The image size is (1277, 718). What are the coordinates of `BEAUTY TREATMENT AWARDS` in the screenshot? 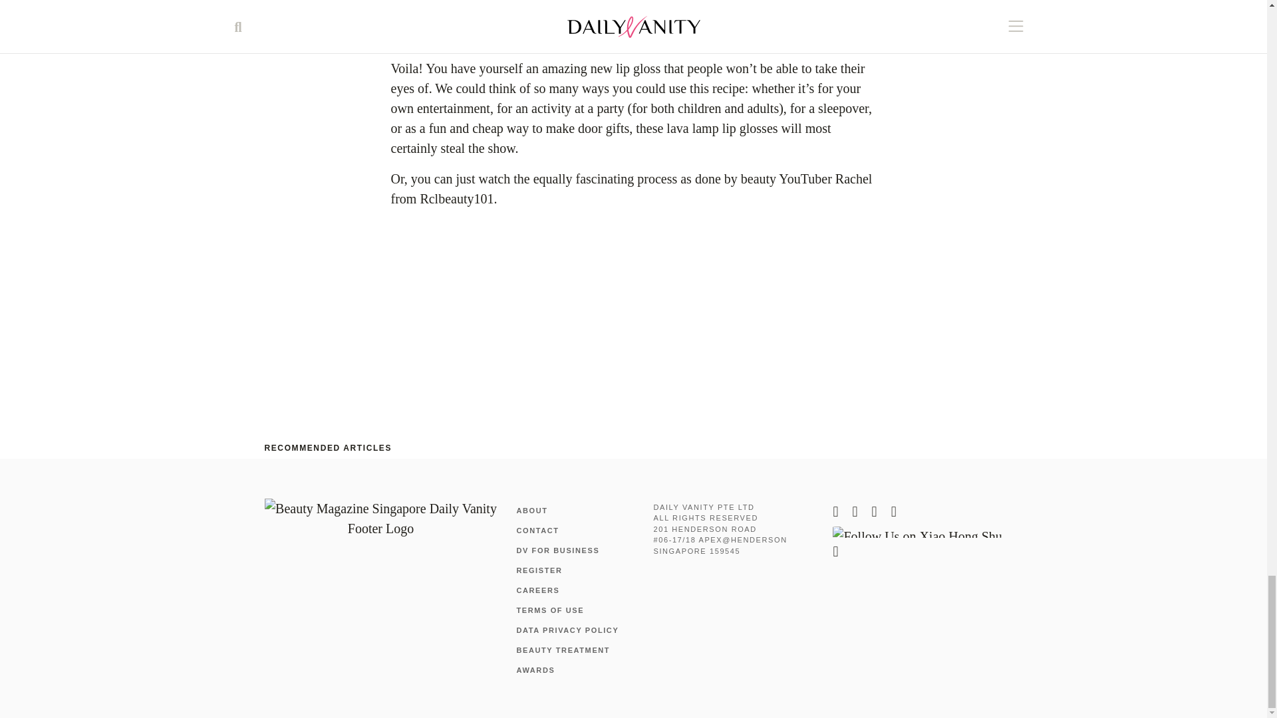 It's located at (563, 660).